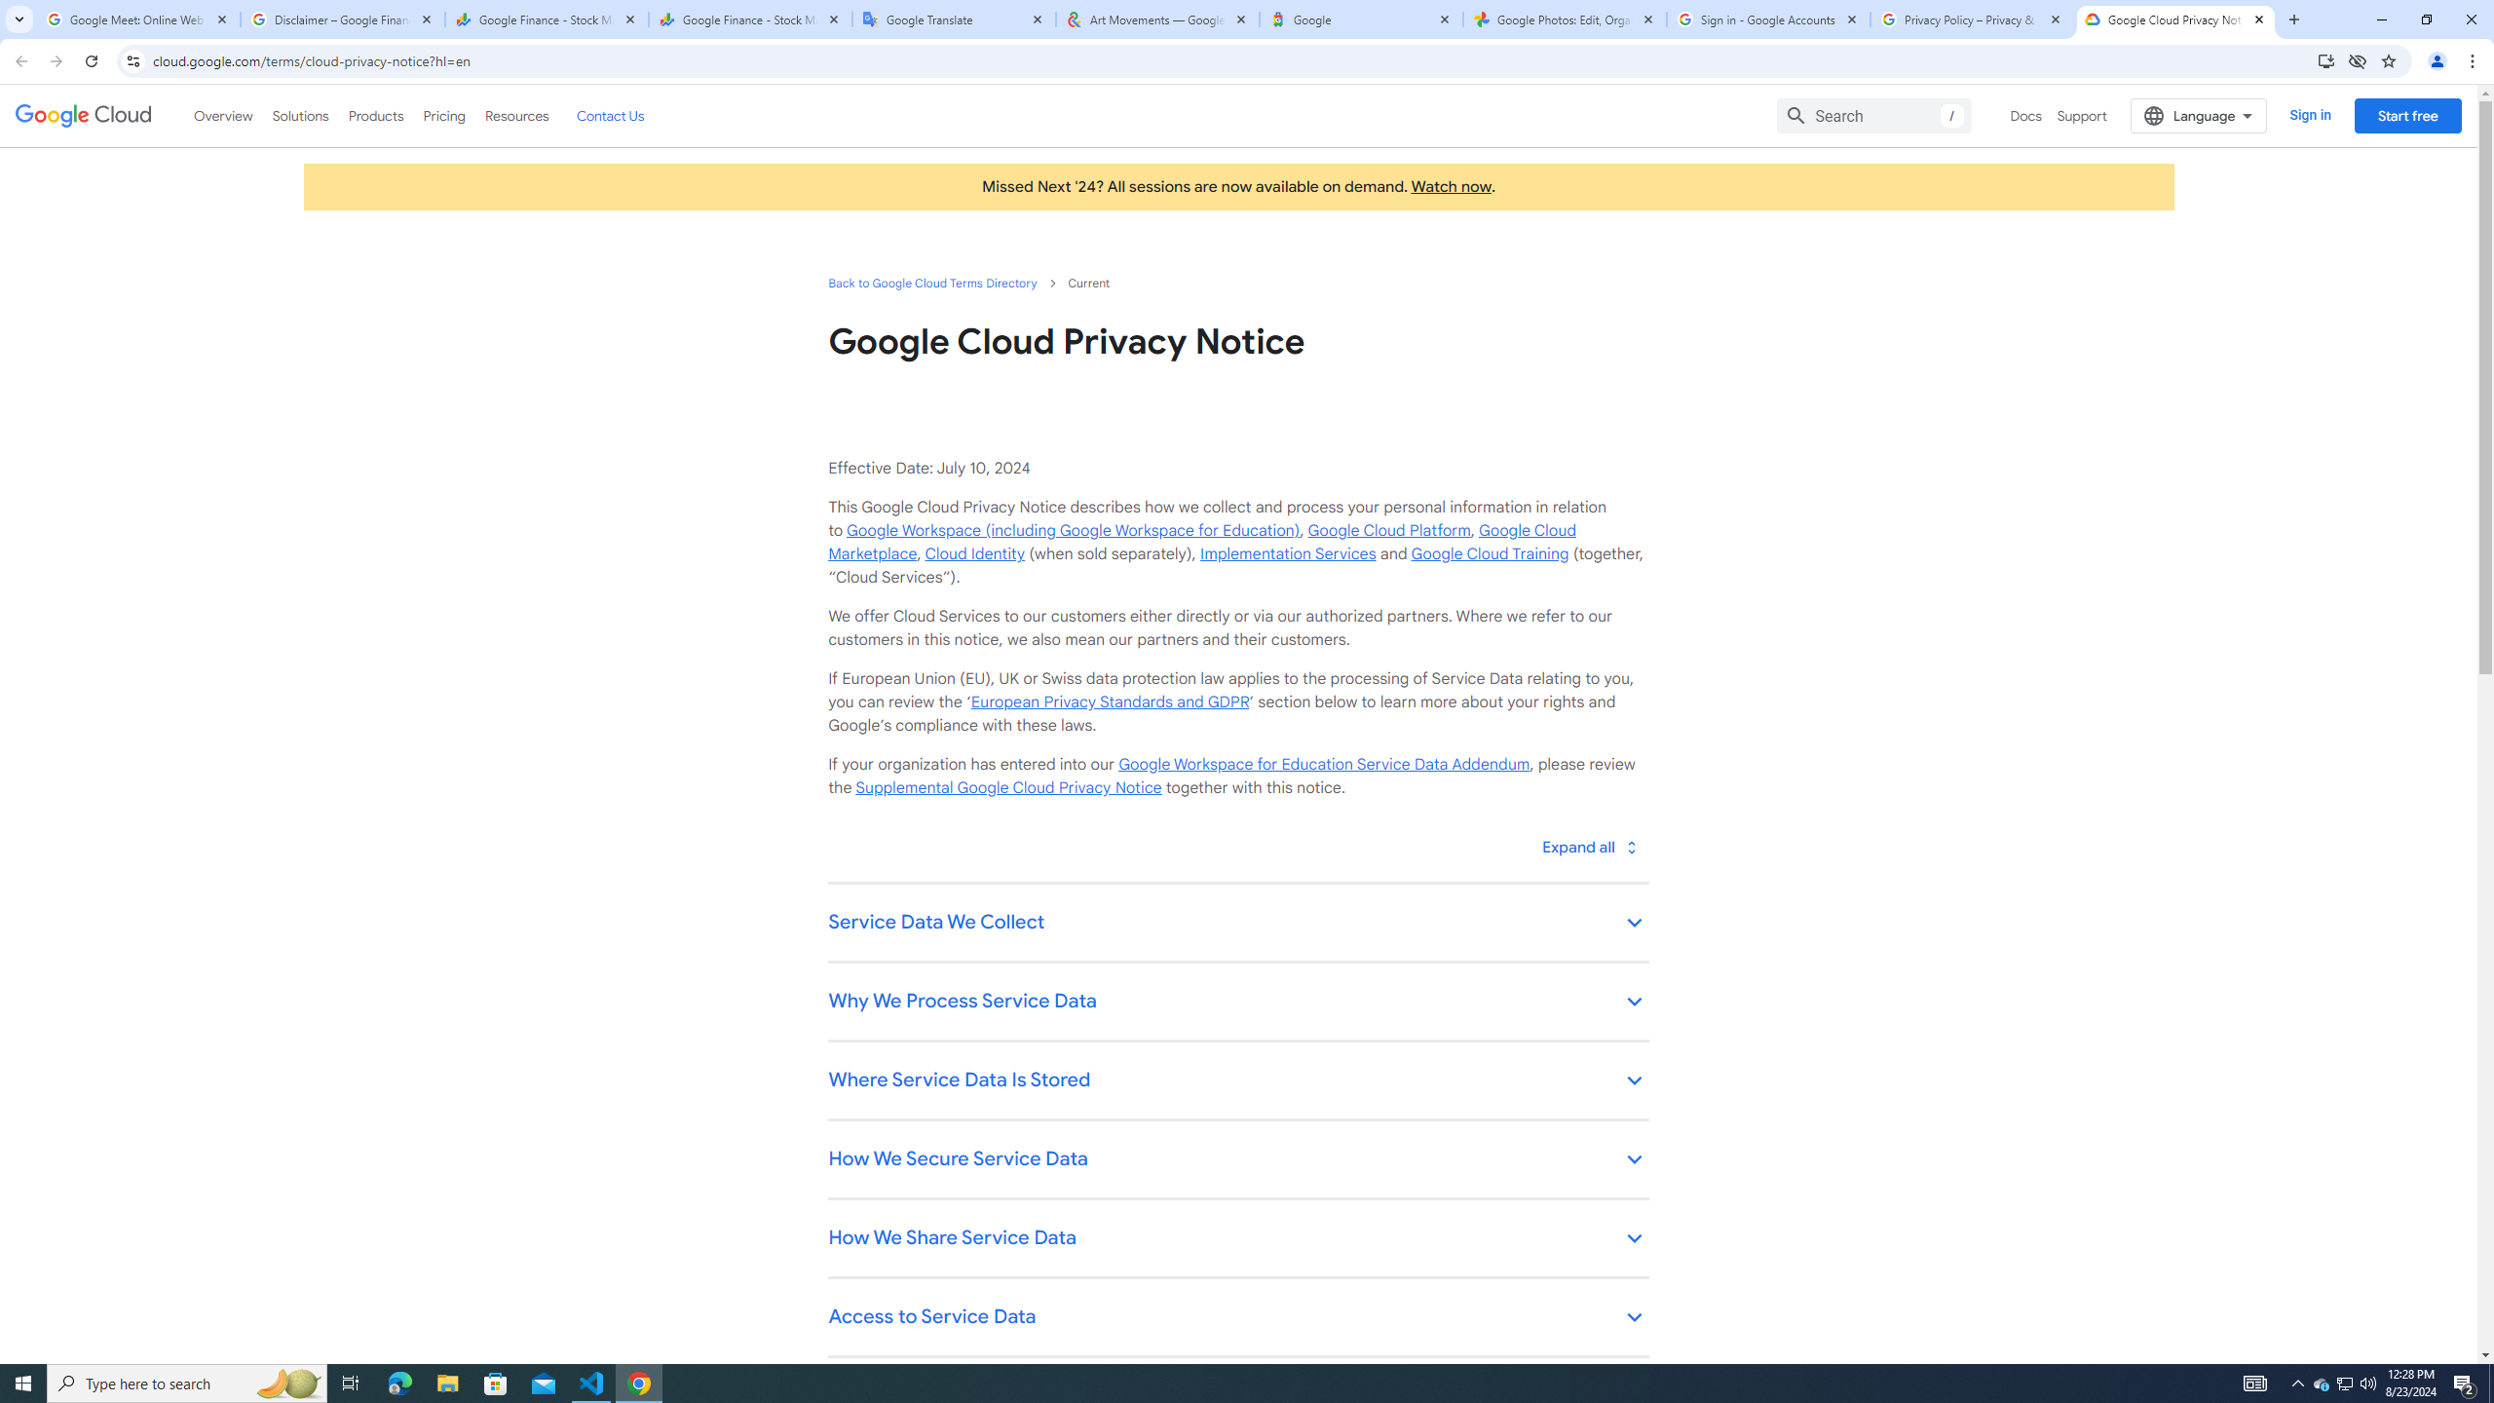 The image size is (2494, 1403). What do you see at coordinates (2175, 19) in the screenshot?
I see `Google Cloud Privacy Notice` at bounding box center [2175, 19].